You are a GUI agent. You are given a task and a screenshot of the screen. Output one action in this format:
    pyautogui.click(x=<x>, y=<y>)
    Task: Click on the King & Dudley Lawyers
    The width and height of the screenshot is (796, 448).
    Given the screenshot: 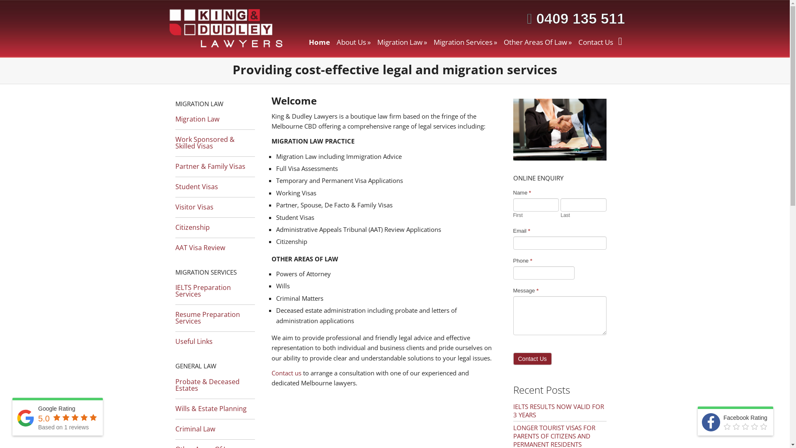 What is the action you would take?
    pyautogui.click(x=227, y=31)
    